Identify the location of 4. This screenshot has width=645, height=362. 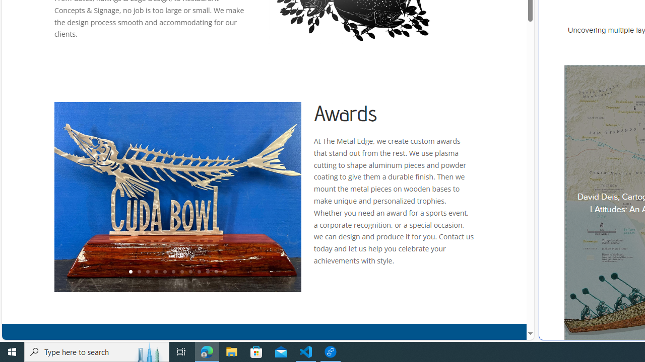
(156, 272).